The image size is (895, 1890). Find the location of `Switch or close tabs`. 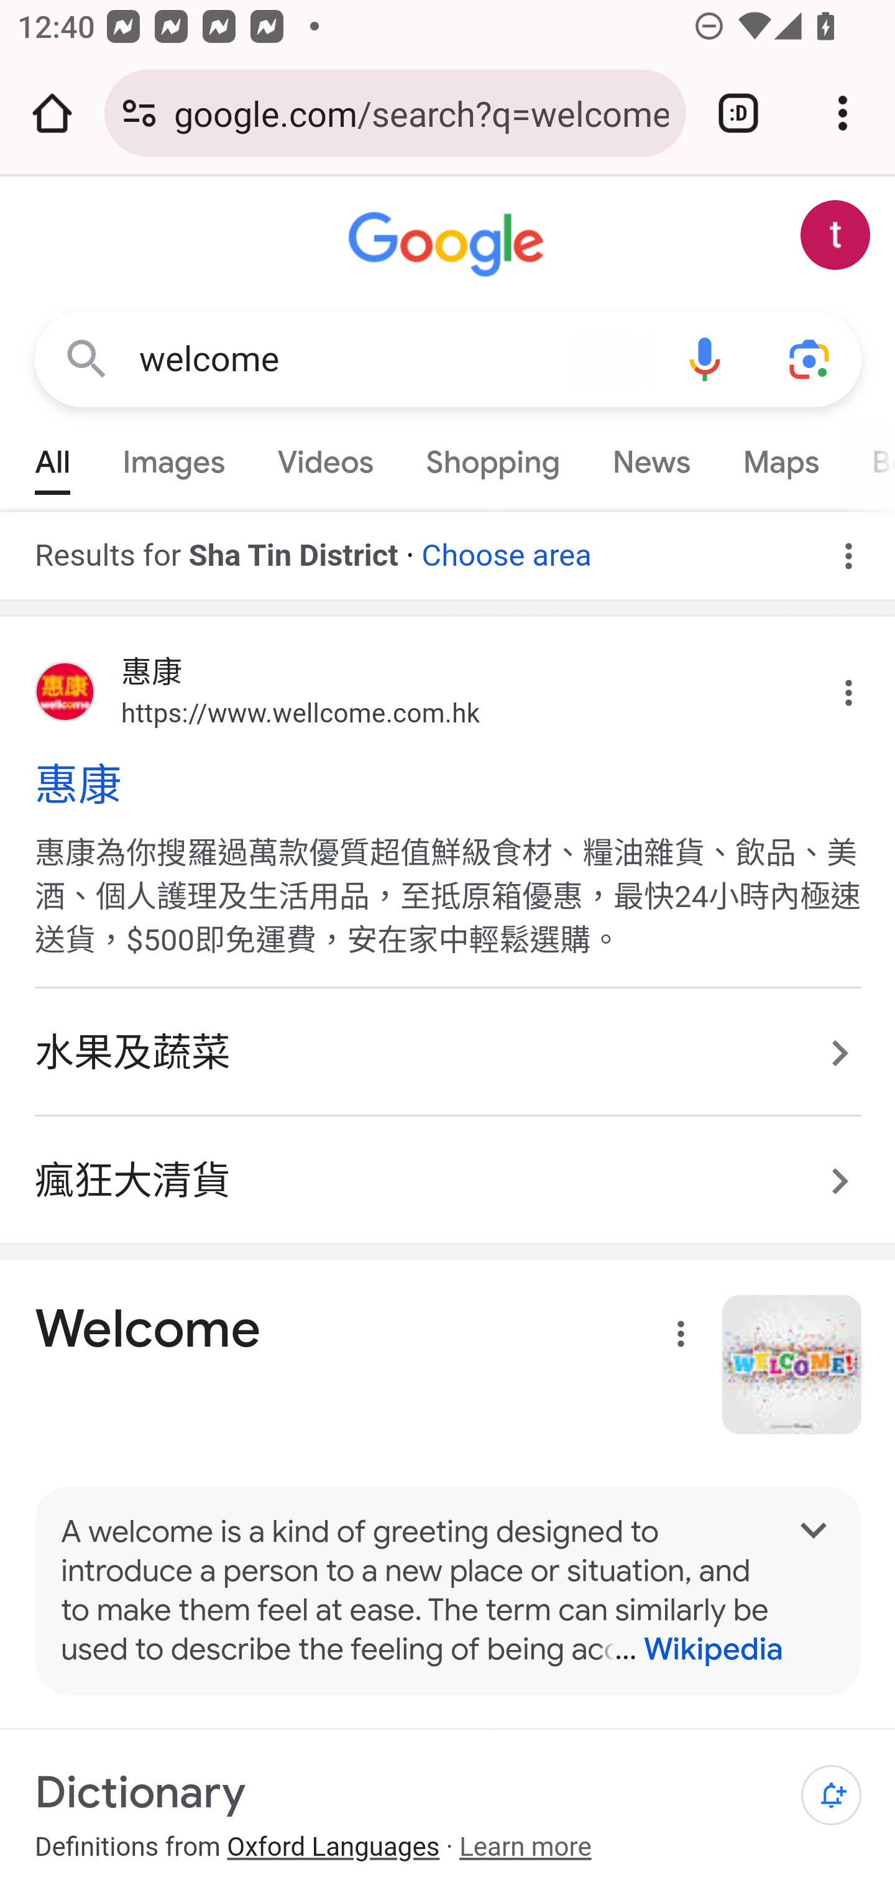

Switch or close tabs is located at coordinates (738, 113).